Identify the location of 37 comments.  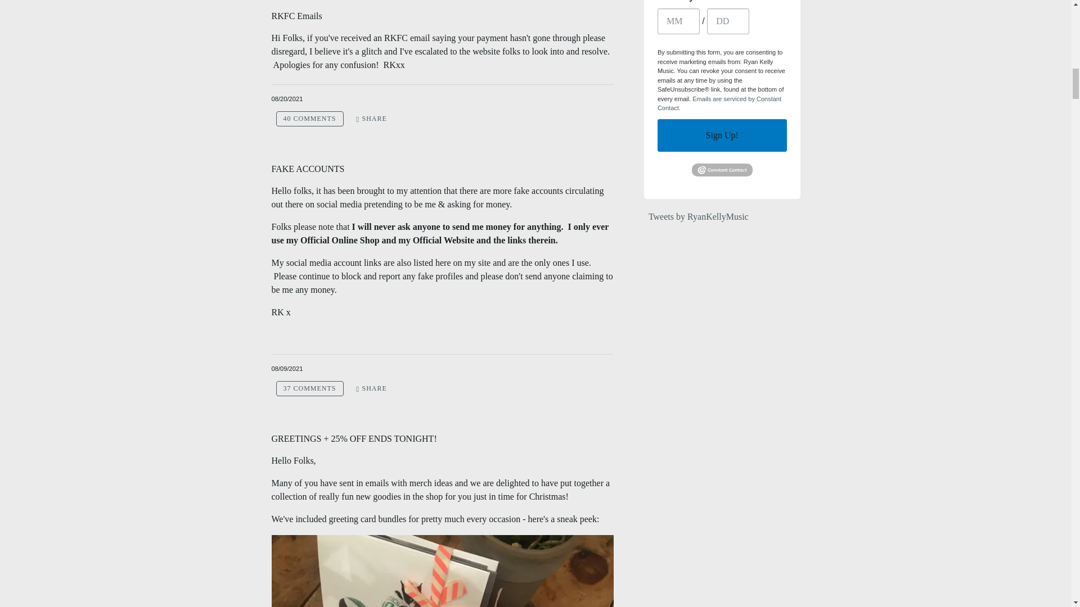
(309, 389).